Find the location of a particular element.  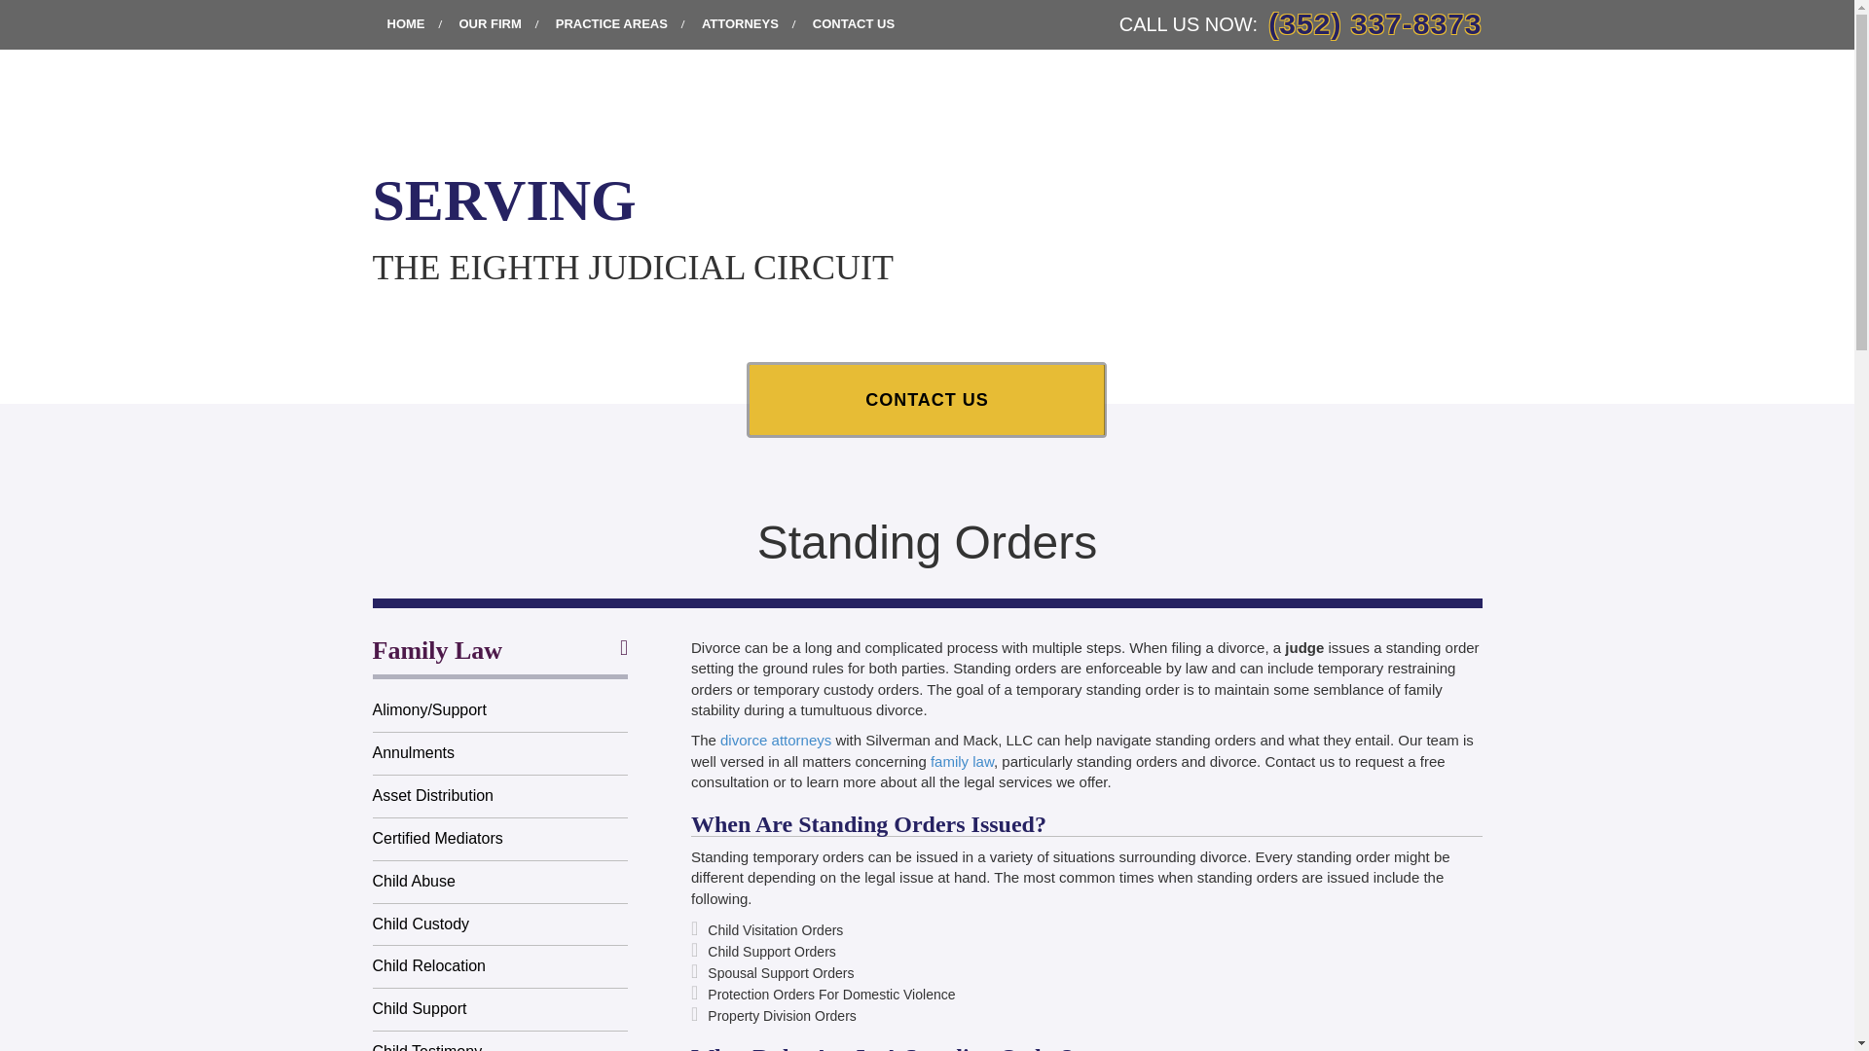

OUR FIRM is located at coordinates (489, 23).